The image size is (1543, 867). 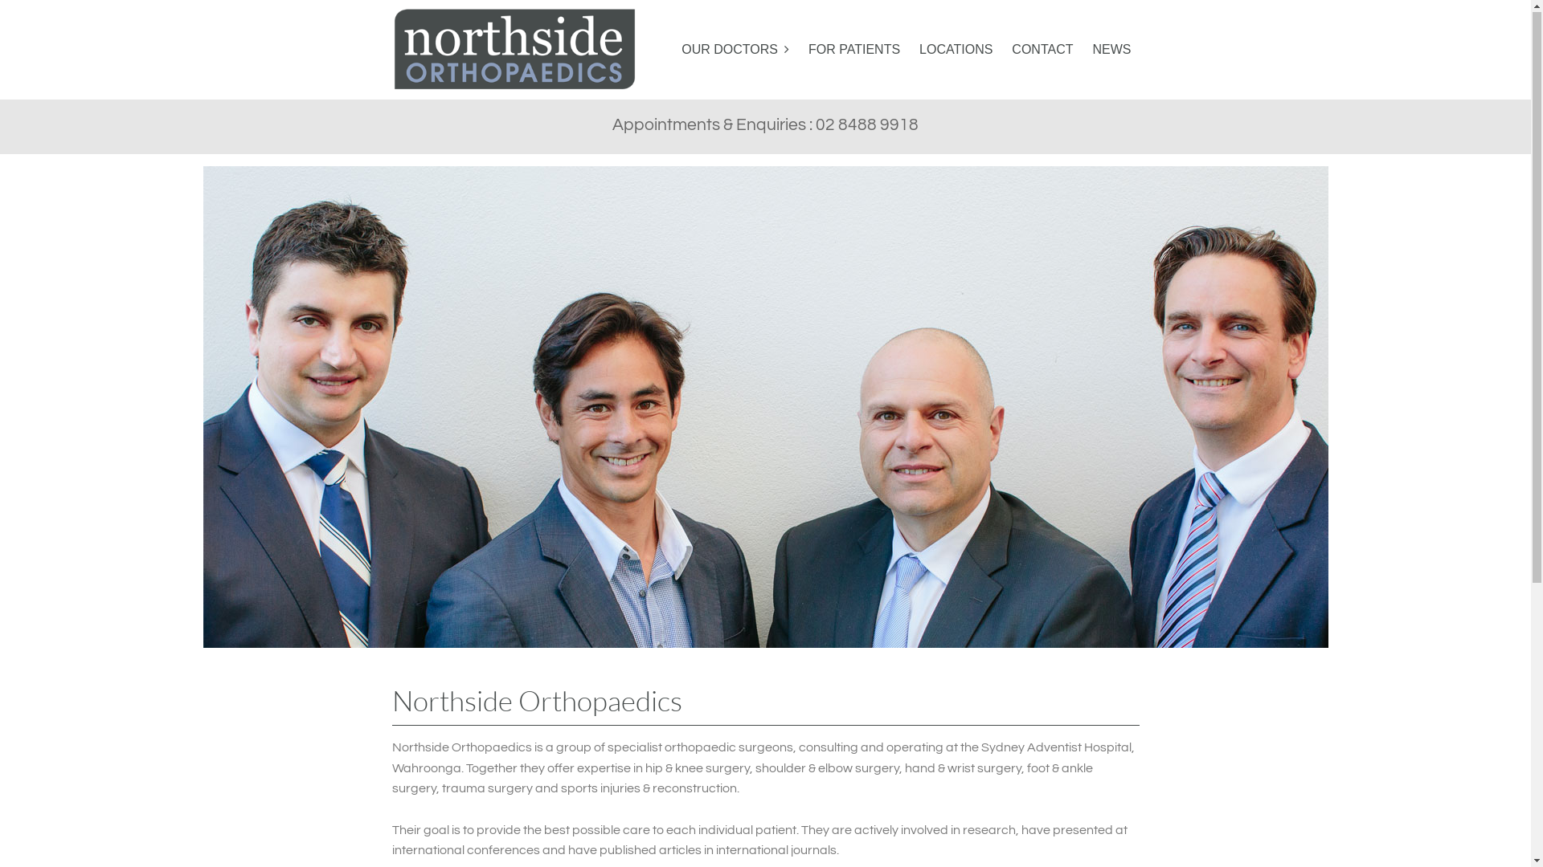 I want to click on FOR PATIENTS, so click(x=854, y=50).